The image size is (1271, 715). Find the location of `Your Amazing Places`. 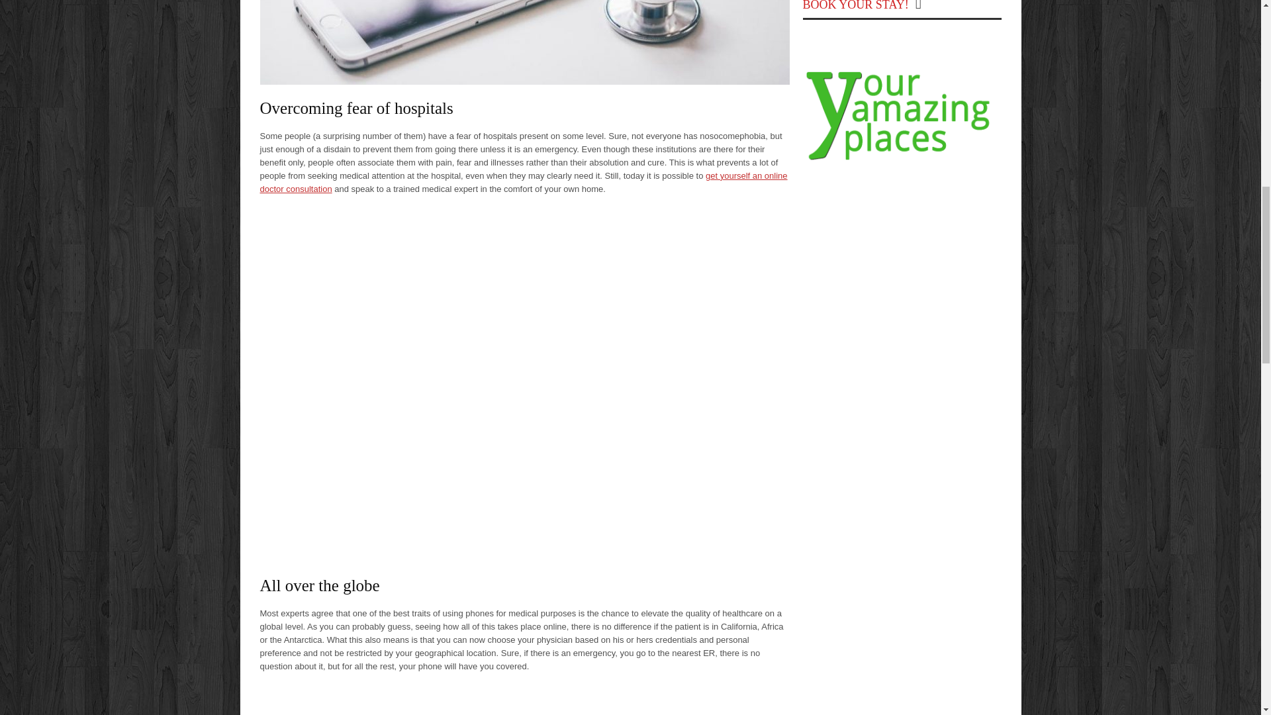

Your Amazing Places is located at coordinates (902, 160).